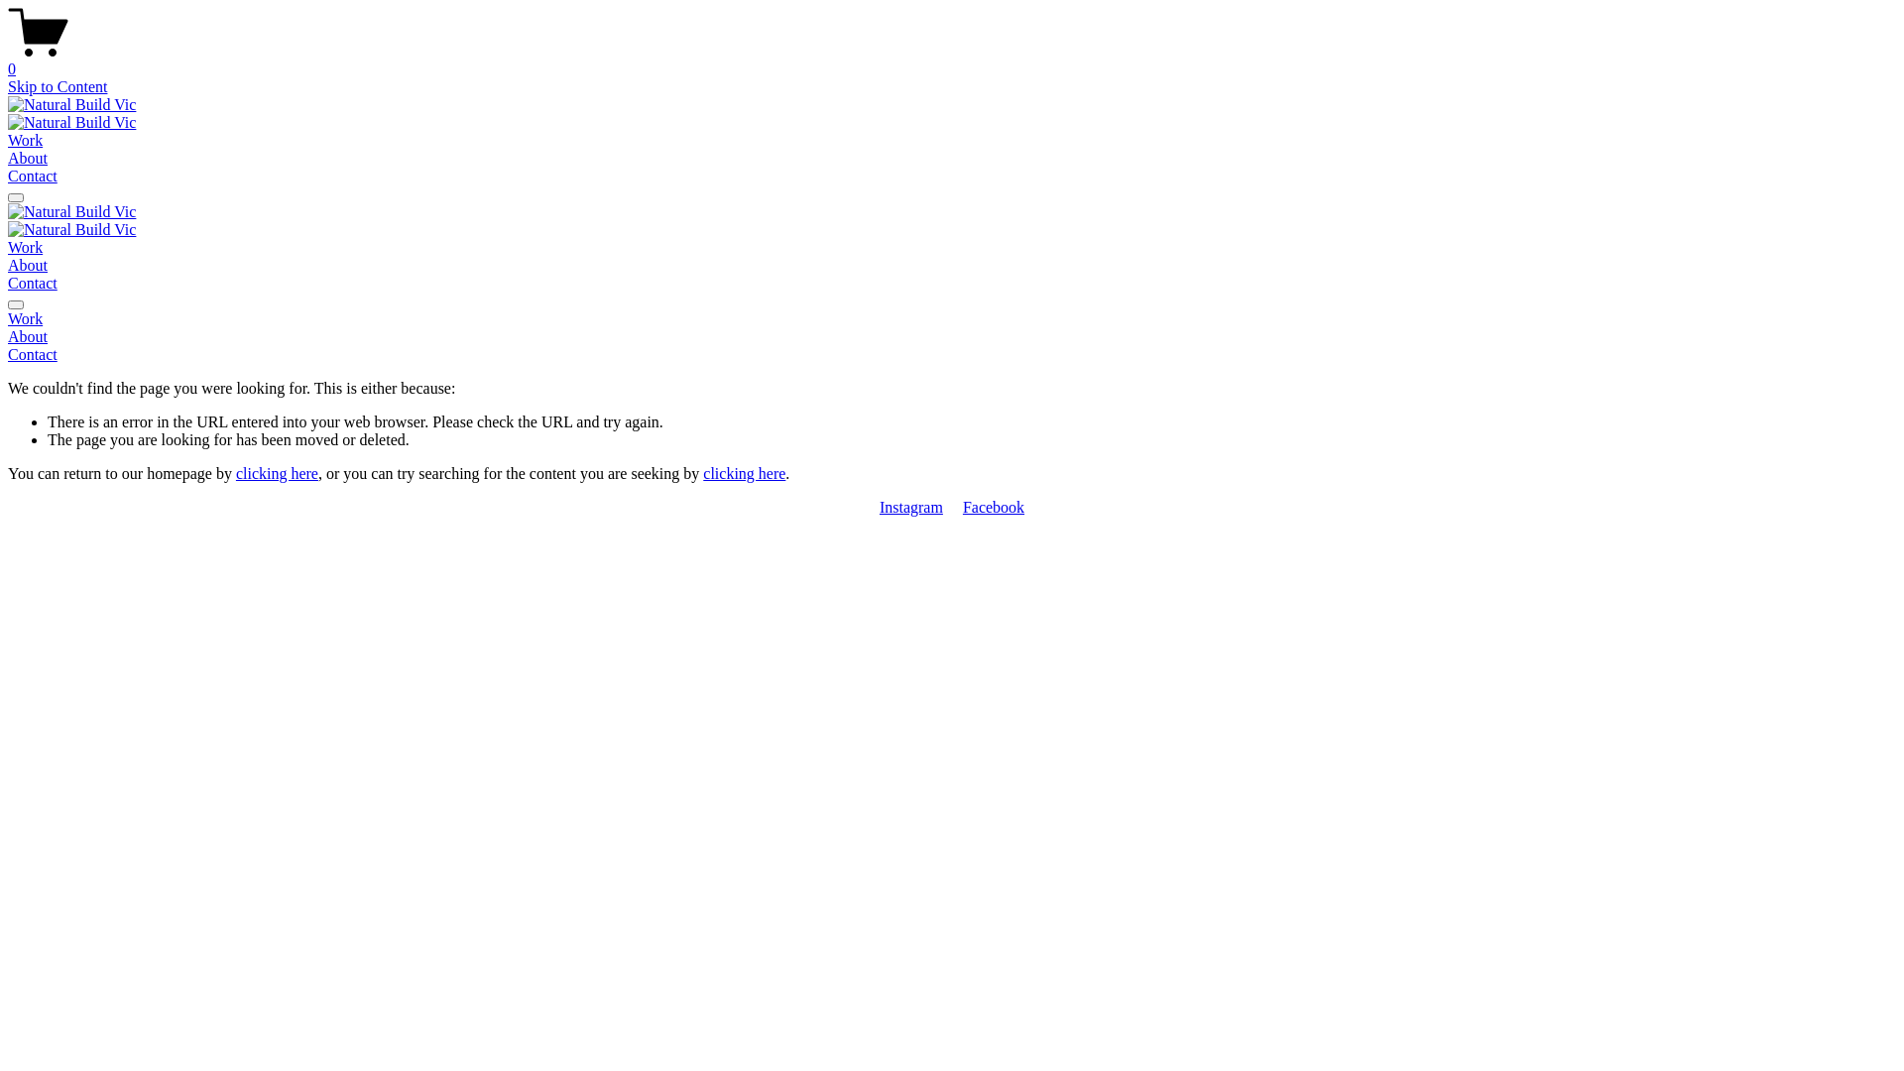  Describe the element at coordinates (28, 266) in the screenshot. I see `About` at that location.